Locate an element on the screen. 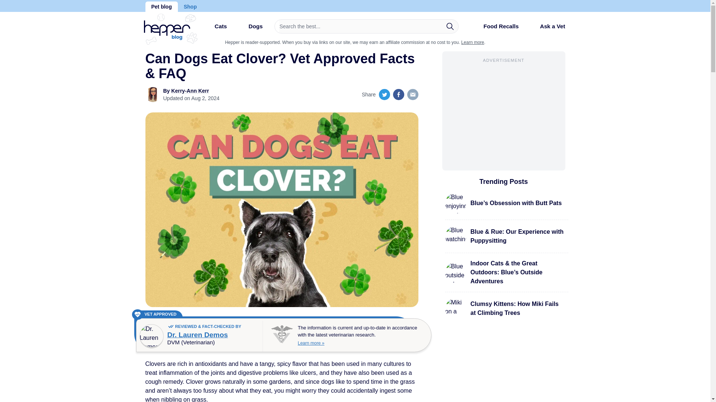  Dr. Lauren Demos is located at coordinates (197, 335).